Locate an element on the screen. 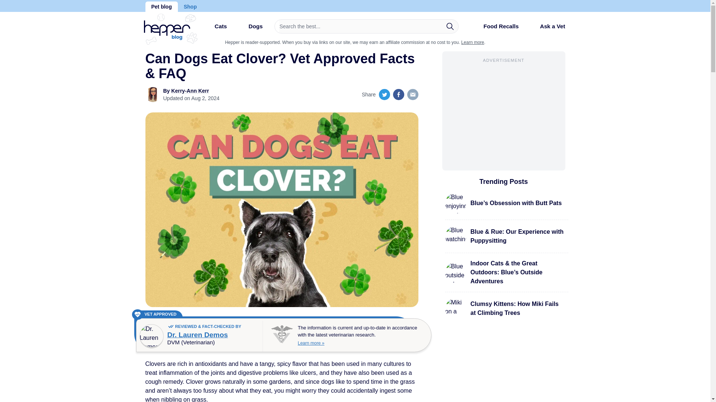  Dr. Lauren Demos is located at coordinates (197, 335).